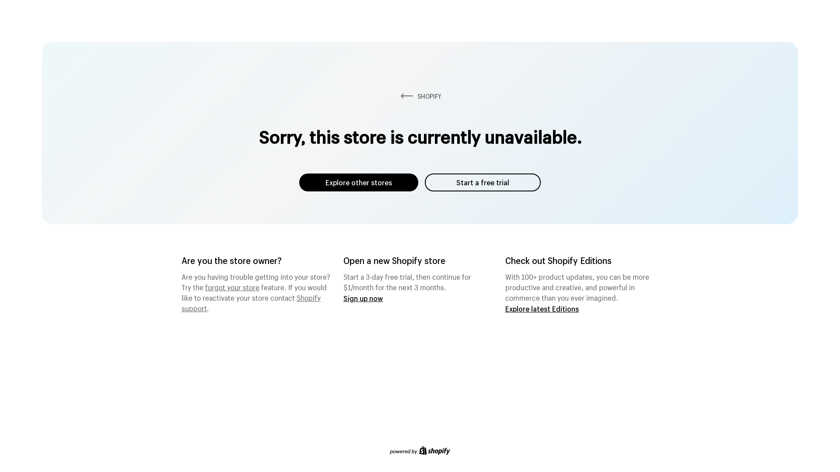 This screenshot has height=472, width=840. Describe the element at coordinates (483, 183) in the screenshot. I see `Start a free trial` at that location.